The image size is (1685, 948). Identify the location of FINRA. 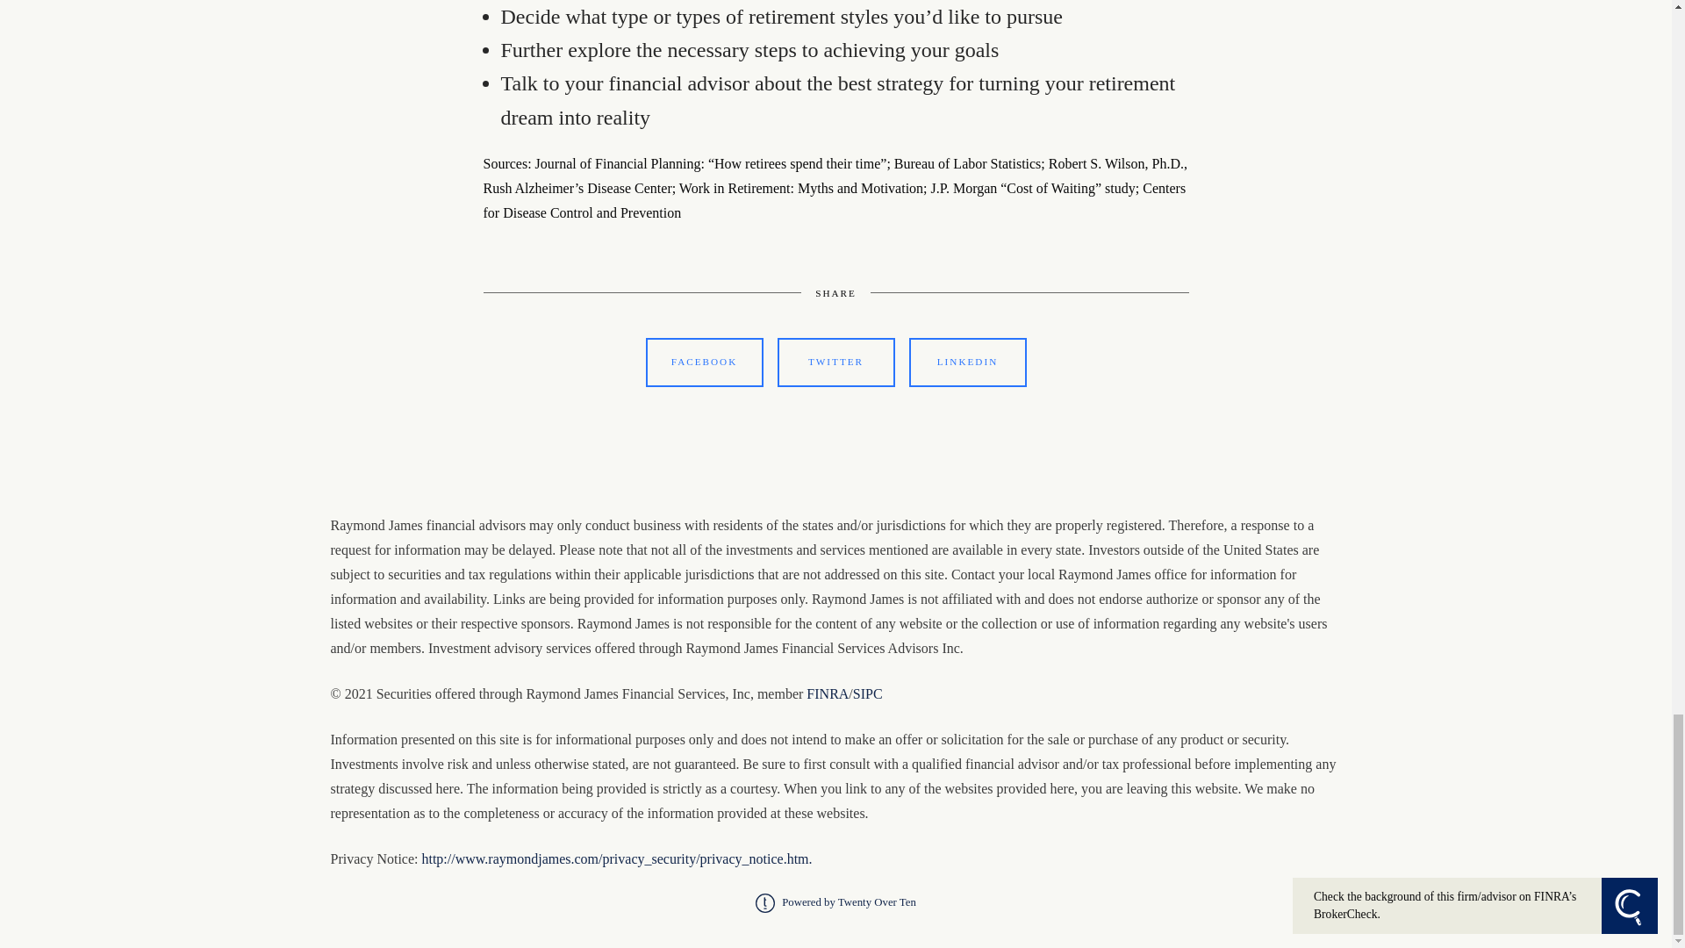
(828, 693).